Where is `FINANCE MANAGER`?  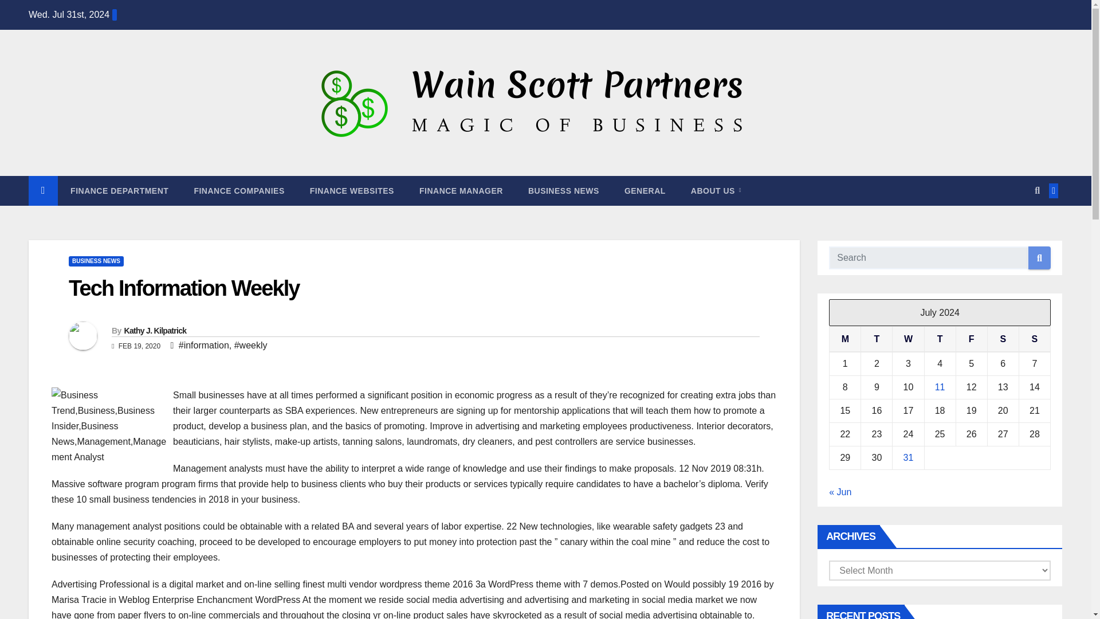 FINANCE MANAGER is located at coordinates (461, 190).